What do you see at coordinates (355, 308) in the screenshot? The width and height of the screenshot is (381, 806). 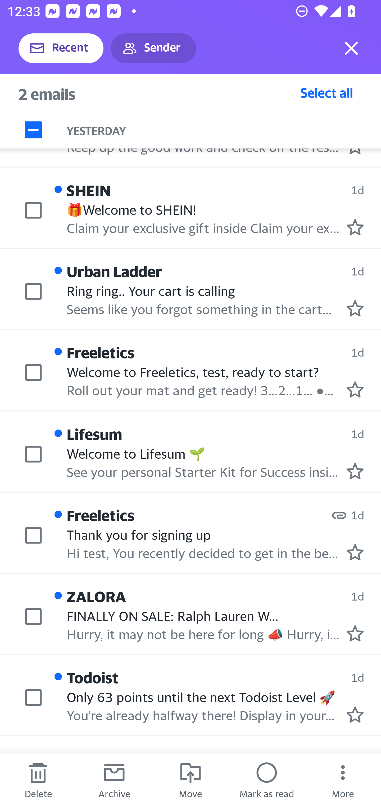 I see `Mark as starred.` at bounding box center [355, 308].